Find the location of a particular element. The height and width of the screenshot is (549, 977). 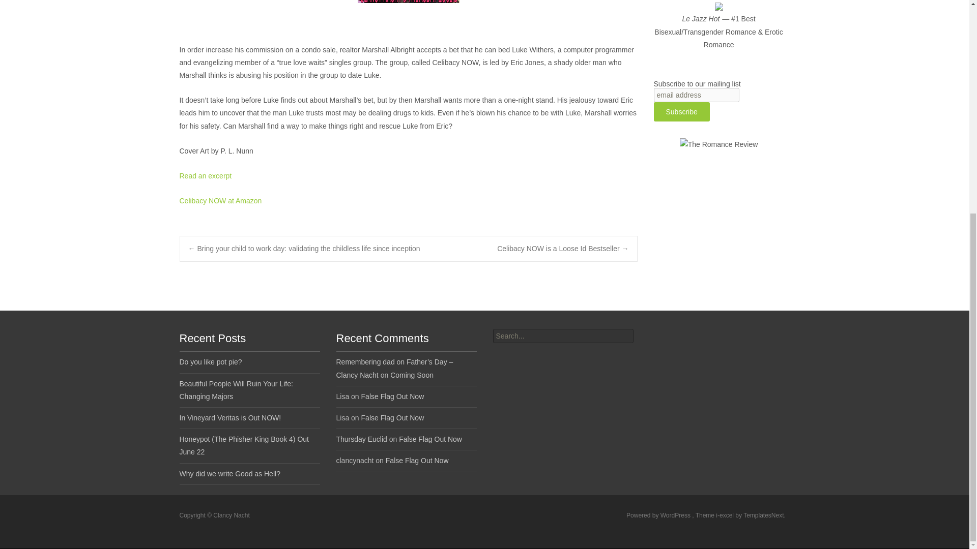

Search for: is located at coordinates (563, 335).